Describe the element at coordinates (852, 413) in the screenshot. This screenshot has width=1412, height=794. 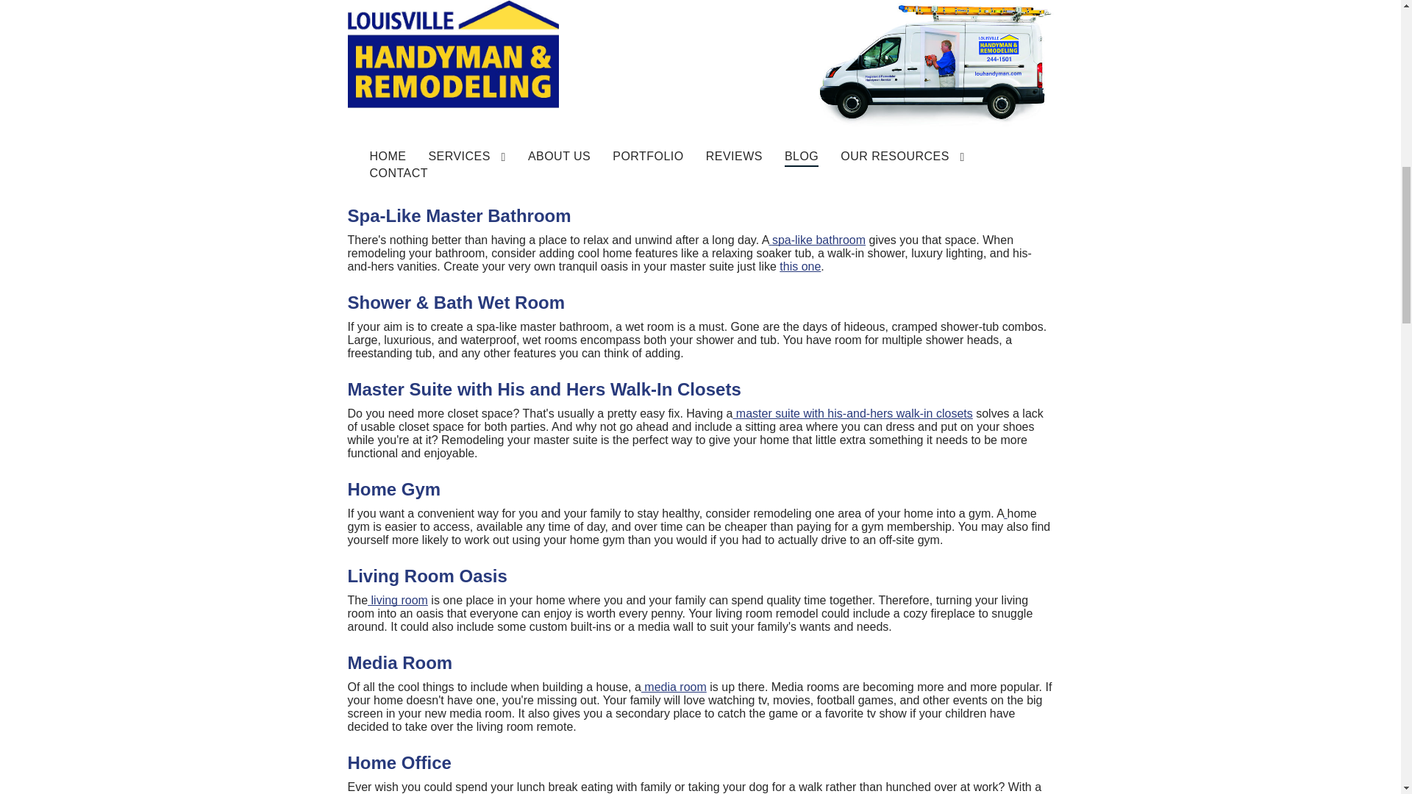
I see ` master suite with his-and-hers walk-in closets` at that location.